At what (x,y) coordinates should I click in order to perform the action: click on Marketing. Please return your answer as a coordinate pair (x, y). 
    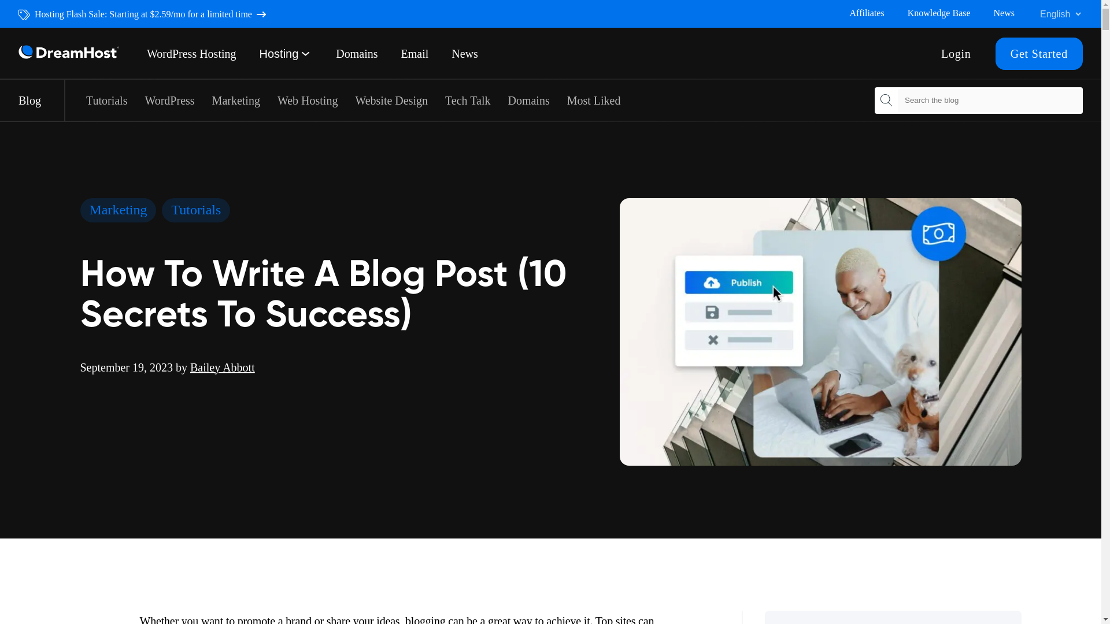
    Looking at the image, I should click on (118, 210).